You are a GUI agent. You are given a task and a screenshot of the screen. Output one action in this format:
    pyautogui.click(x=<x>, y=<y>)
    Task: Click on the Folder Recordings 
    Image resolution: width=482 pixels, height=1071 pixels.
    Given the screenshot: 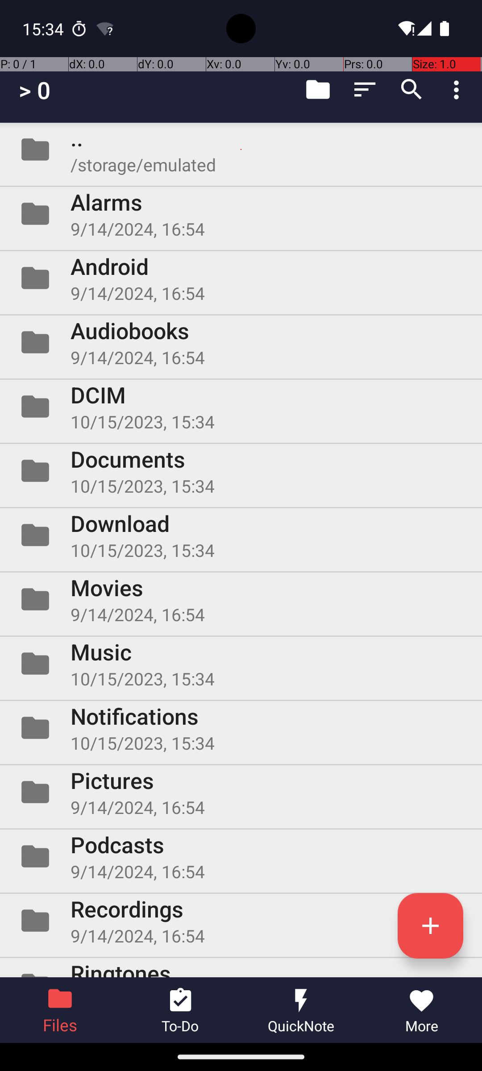 What is the action you would take?
    pyautogui.click(x=241, y=921)
    